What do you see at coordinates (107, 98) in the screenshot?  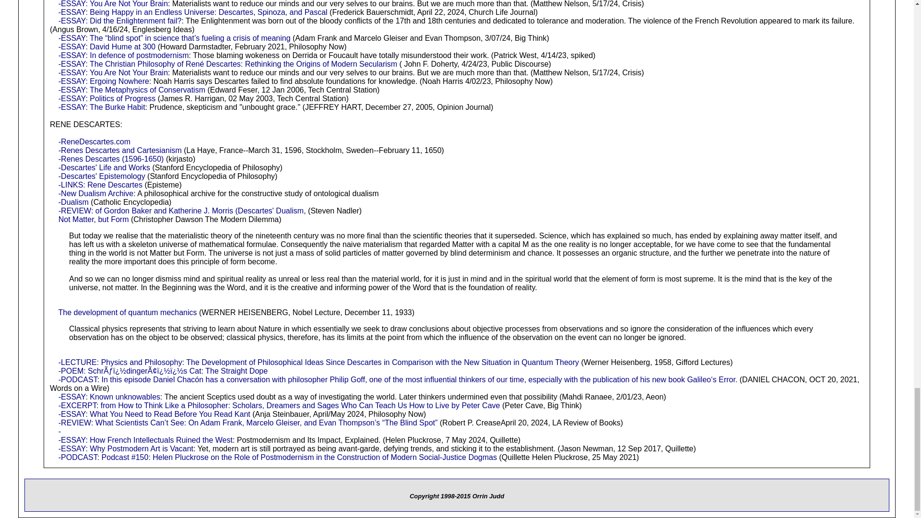 I see `-ESSAY: Politics of Progress` at bounding box center [107, 98].